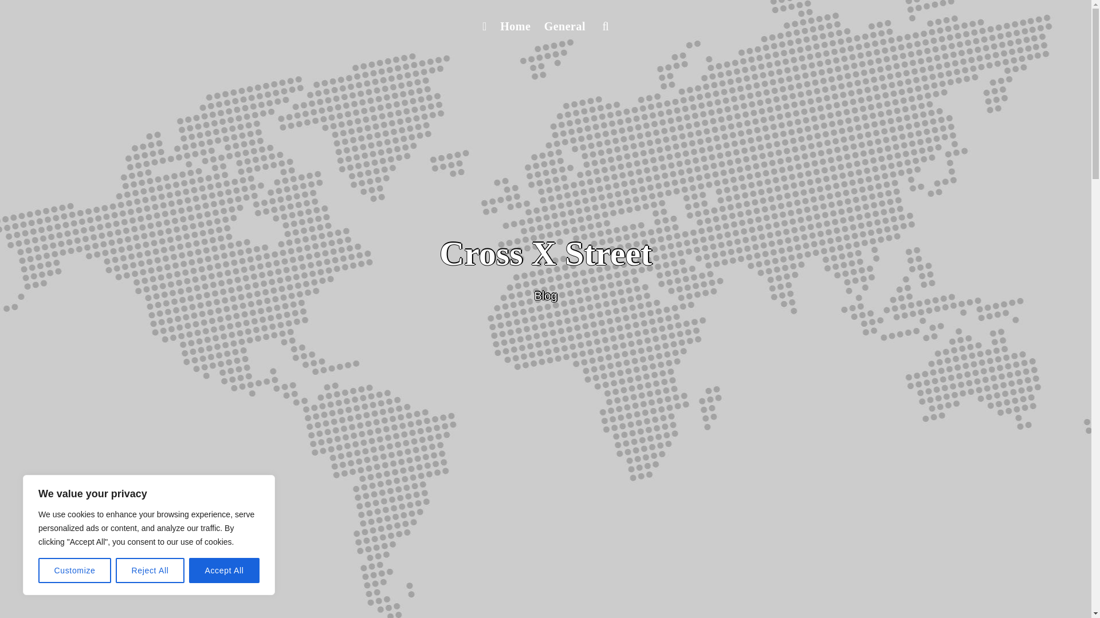  What do you see at coordinates (565, 26) in the screenshot?
I see `General` at bounding box center [565, 26].